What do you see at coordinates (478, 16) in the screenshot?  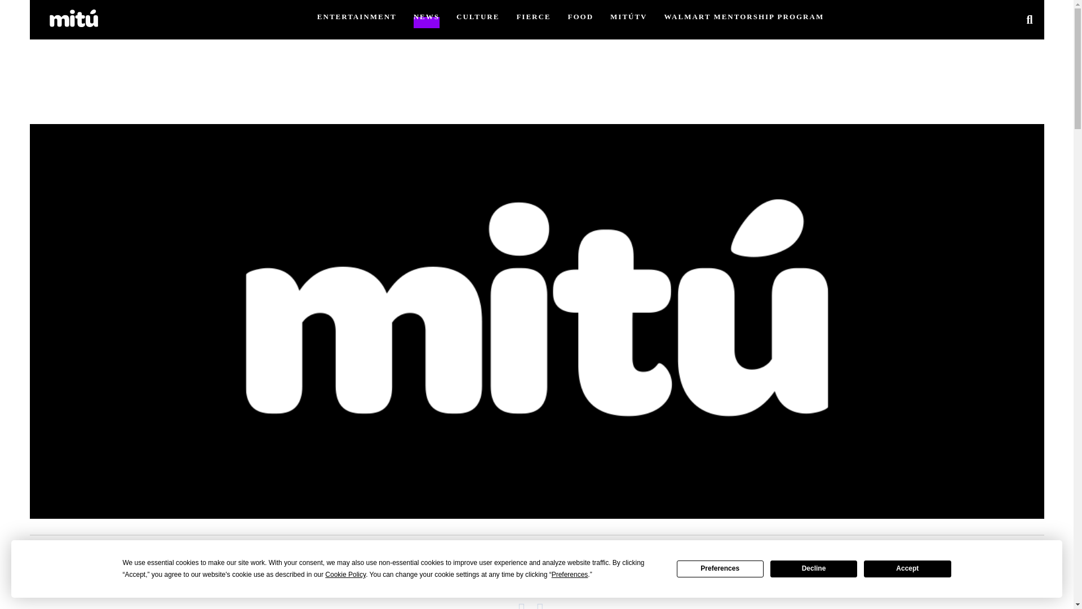 I see `CULTURE` at bounding box center [478, 16].